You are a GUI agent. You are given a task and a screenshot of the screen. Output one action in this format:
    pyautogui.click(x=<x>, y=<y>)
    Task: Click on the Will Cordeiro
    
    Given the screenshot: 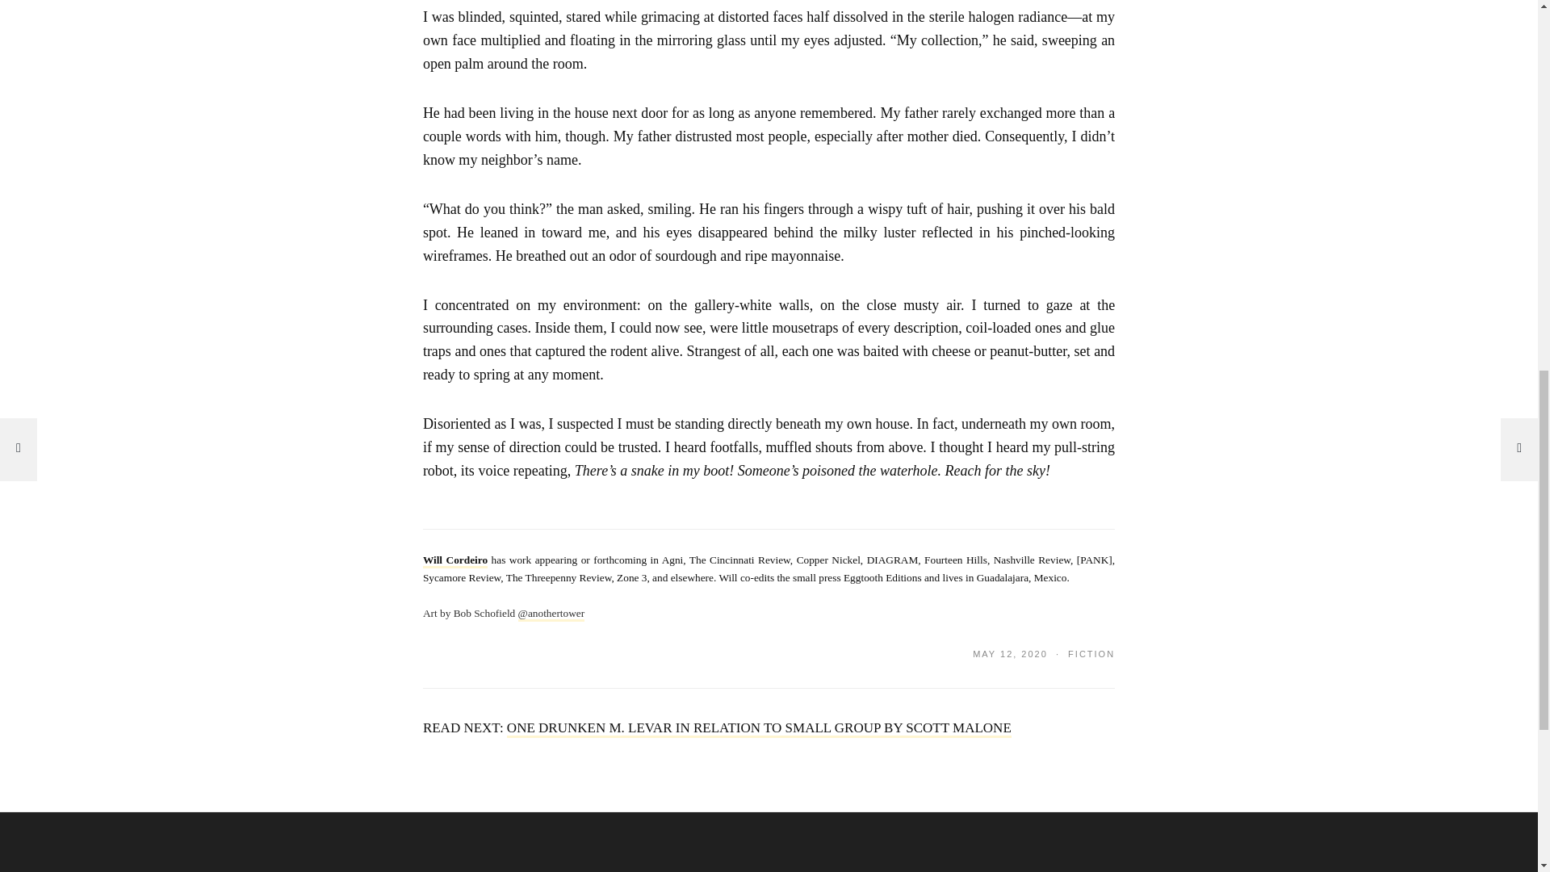 What is the action you would take?
    pyautogui.click(x=455, y=560)
    